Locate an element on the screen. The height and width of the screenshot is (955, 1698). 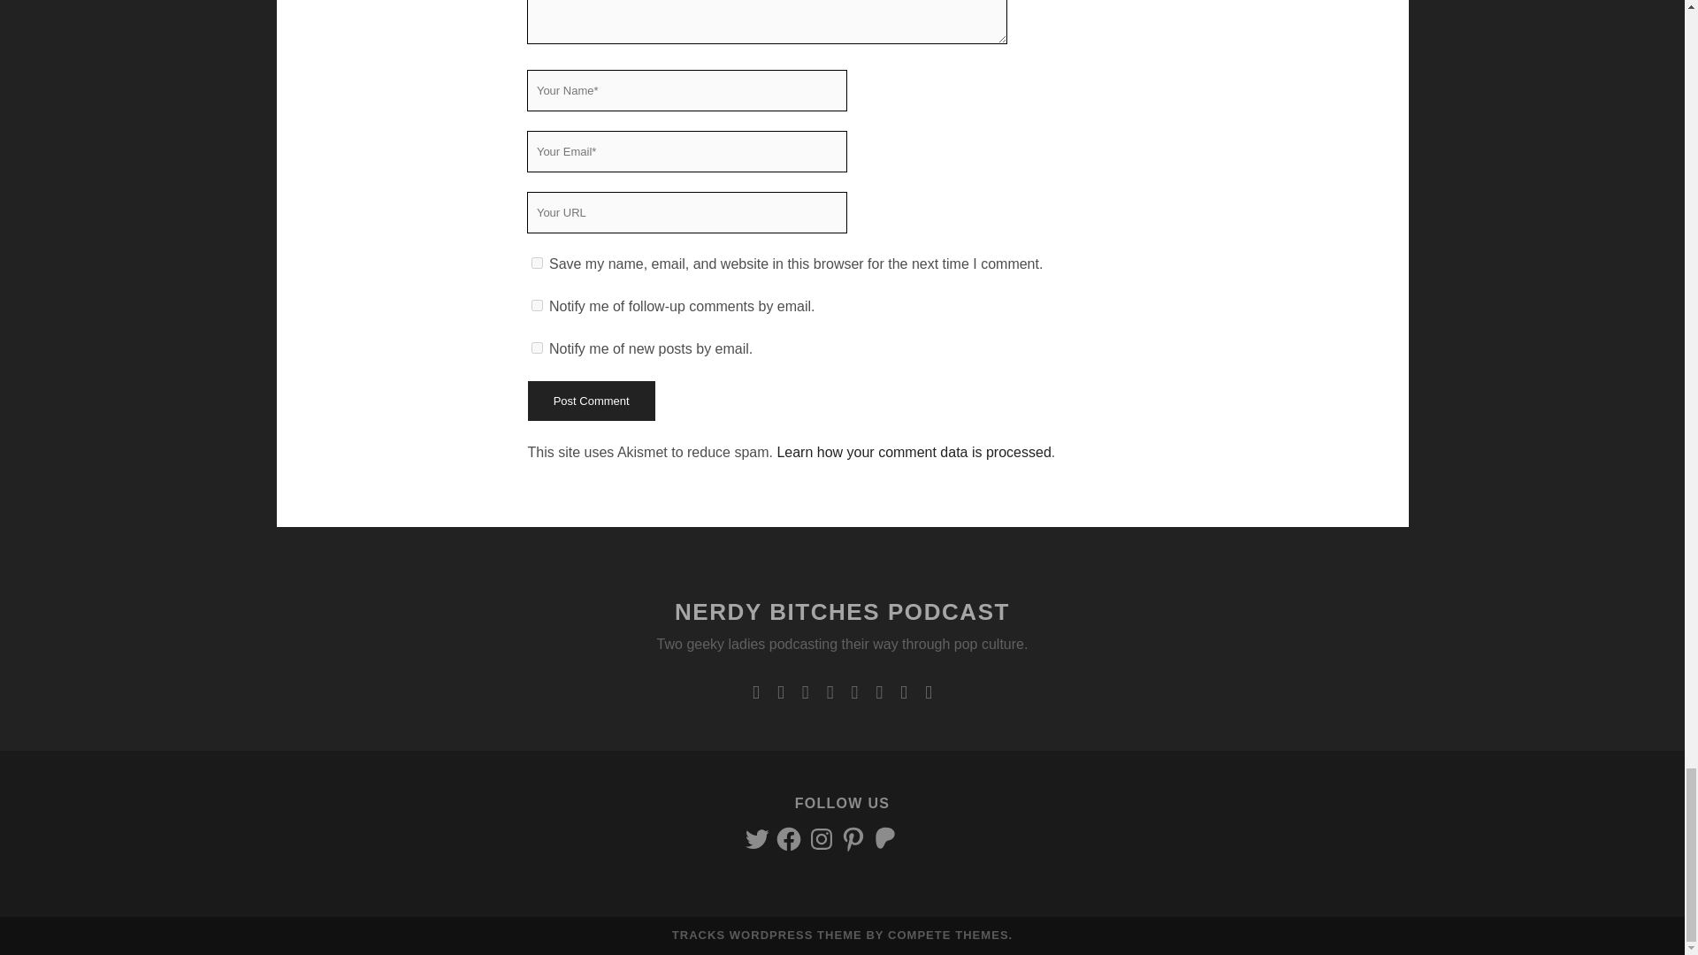
subscribe is located at coordinates (536, 347).